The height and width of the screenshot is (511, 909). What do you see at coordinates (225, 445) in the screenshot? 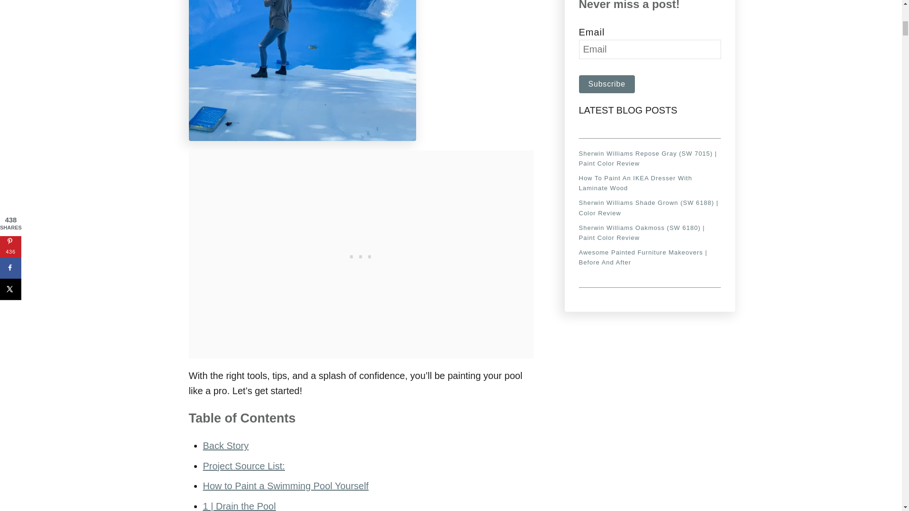
I see `Back Story` at bounding box center [225, 445].